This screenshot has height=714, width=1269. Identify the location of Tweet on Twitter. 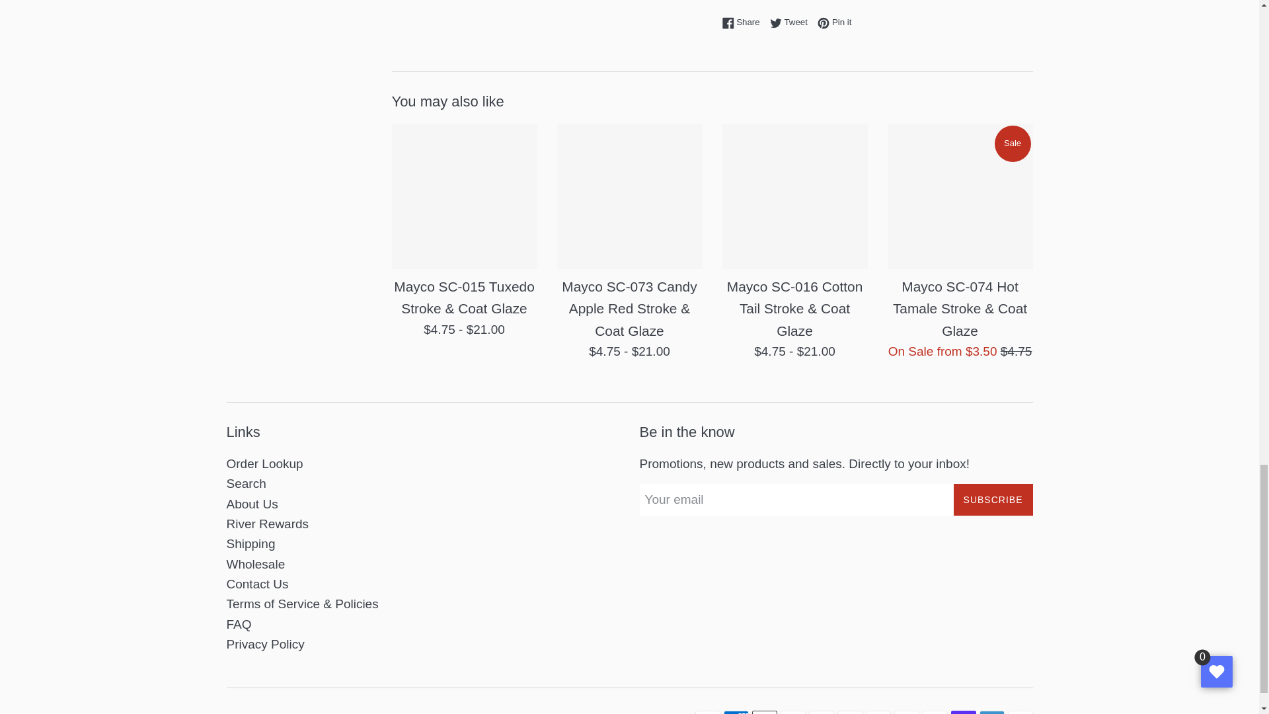
(792, 22).